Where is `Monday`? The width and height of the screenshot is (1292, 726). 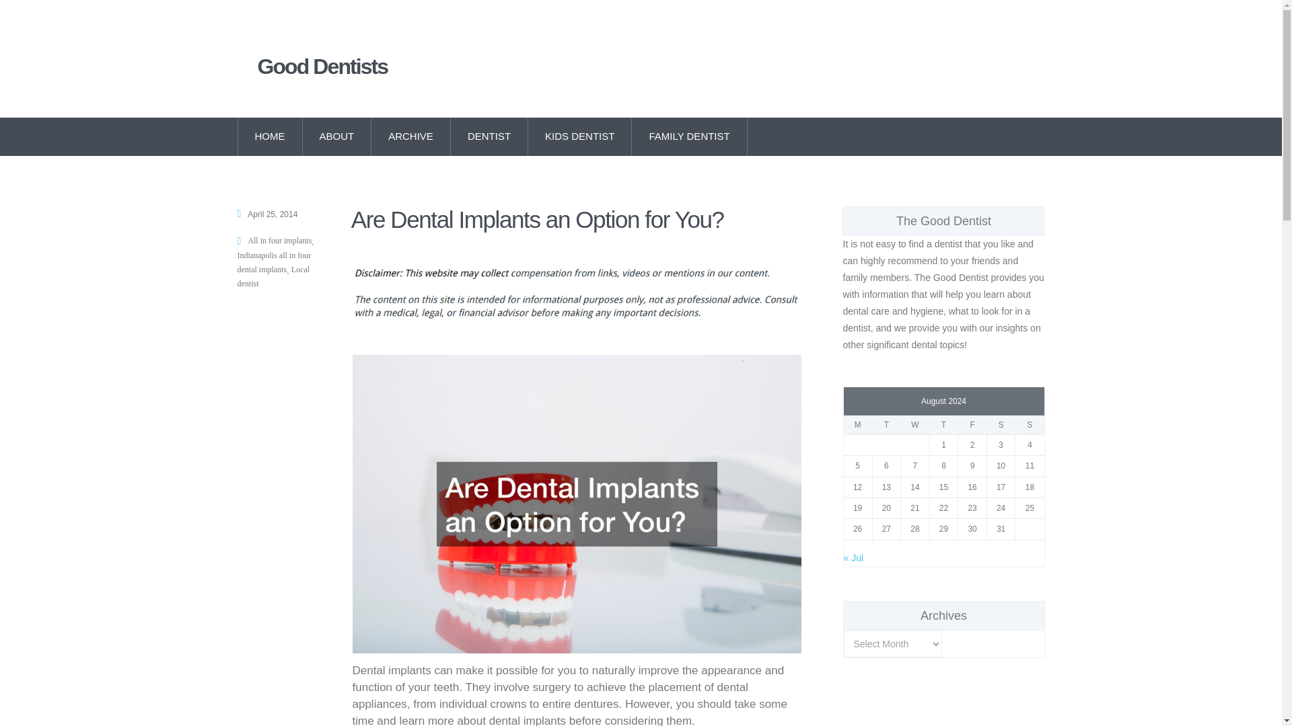 Monday is located at coordinates (858, 425).